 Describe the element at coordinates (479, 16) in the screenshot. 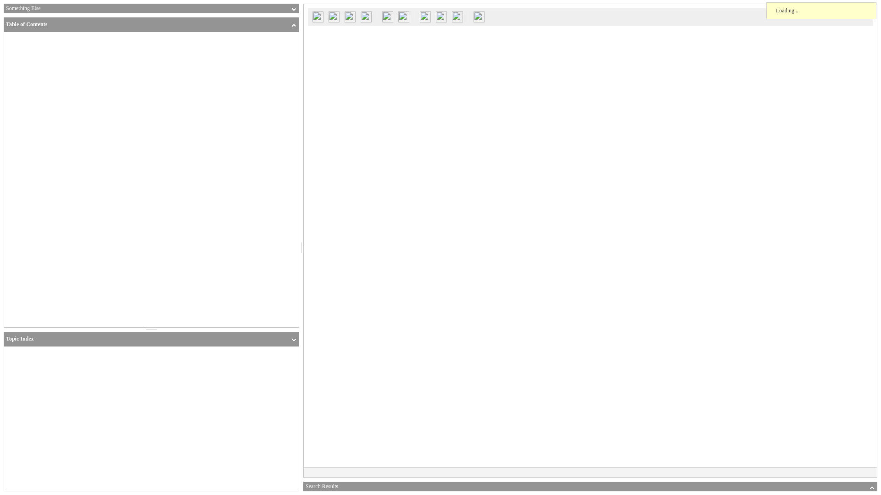

I see `Help` at that location.